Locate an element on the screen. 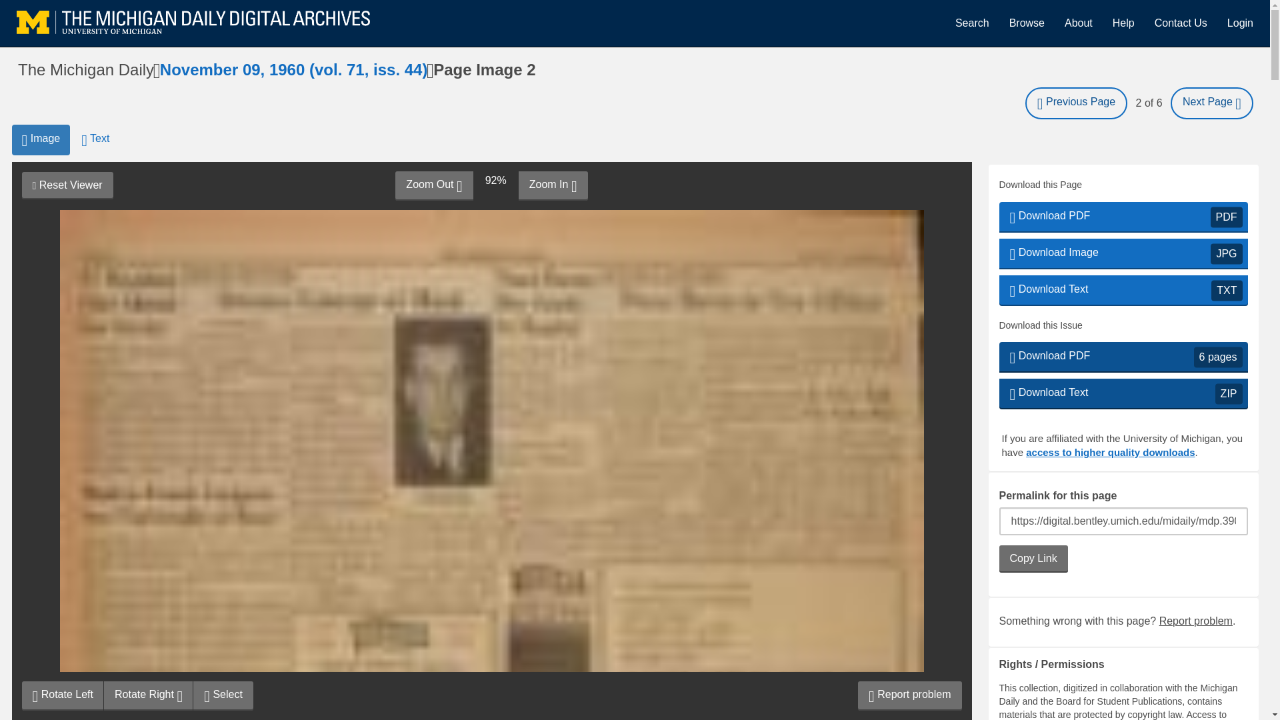 The image size is (1280, 720). Previous Page is located at coordinates (1240, 23).